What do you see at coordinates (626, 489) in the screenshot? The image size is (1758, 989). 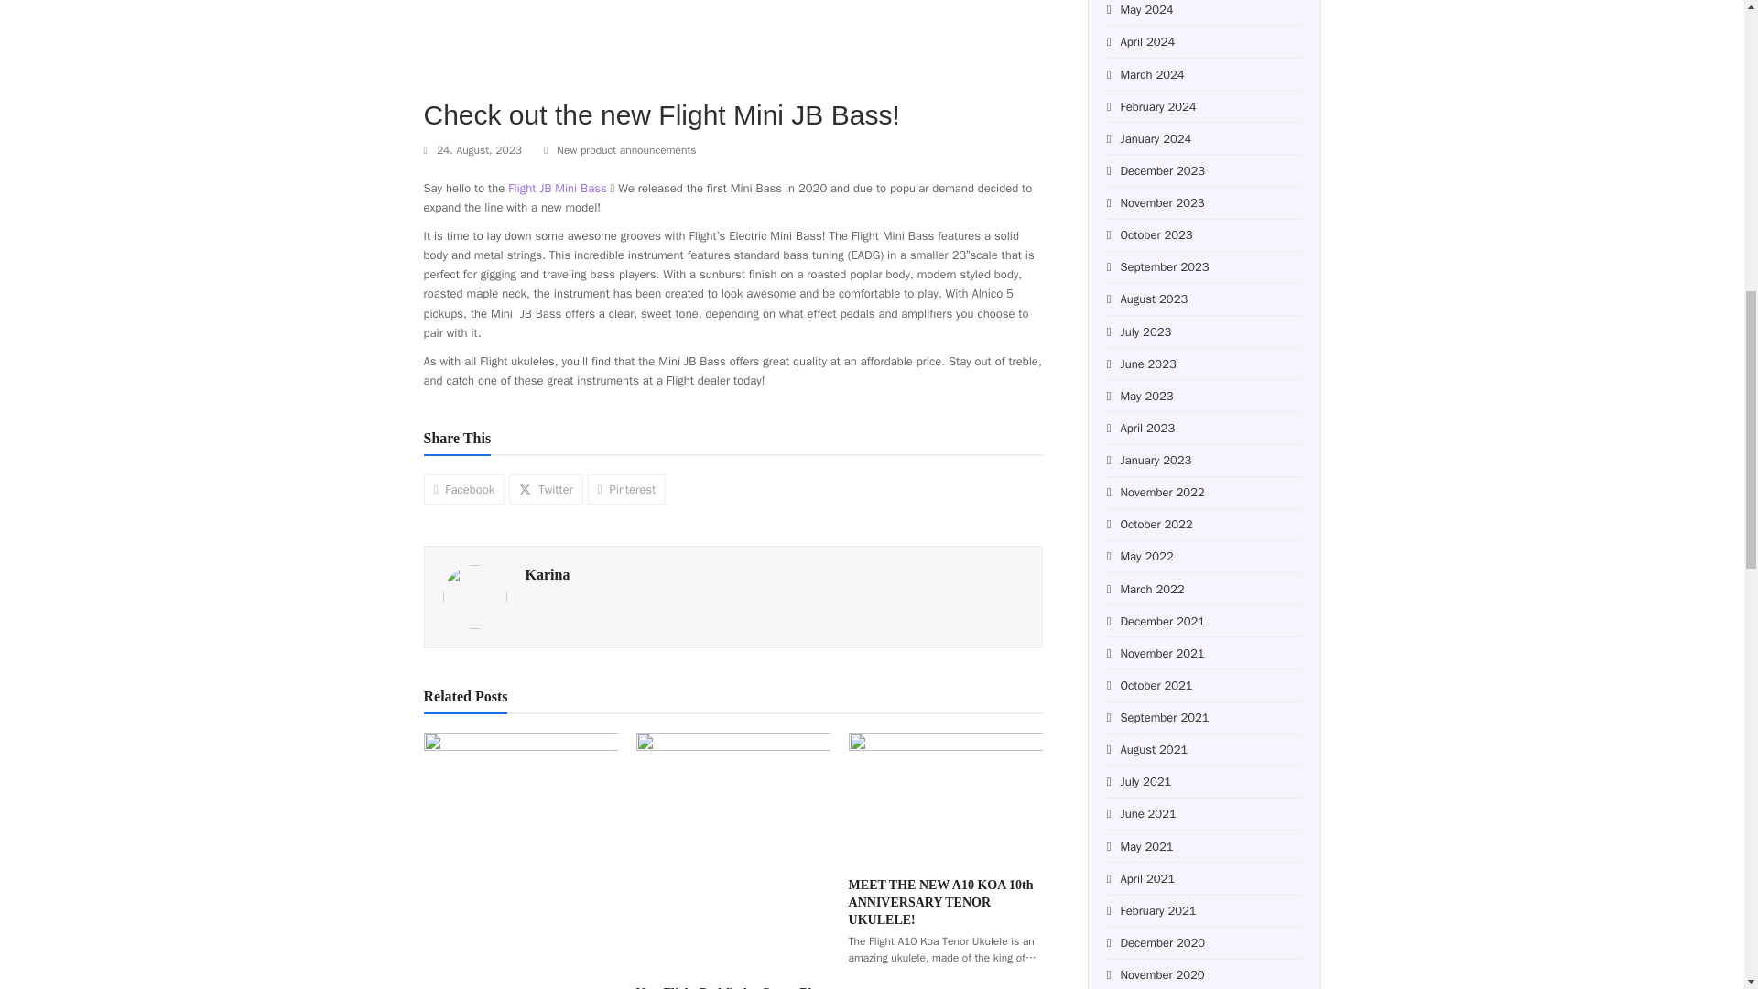 I see `Pinterest` at bounding box center [626, 489].